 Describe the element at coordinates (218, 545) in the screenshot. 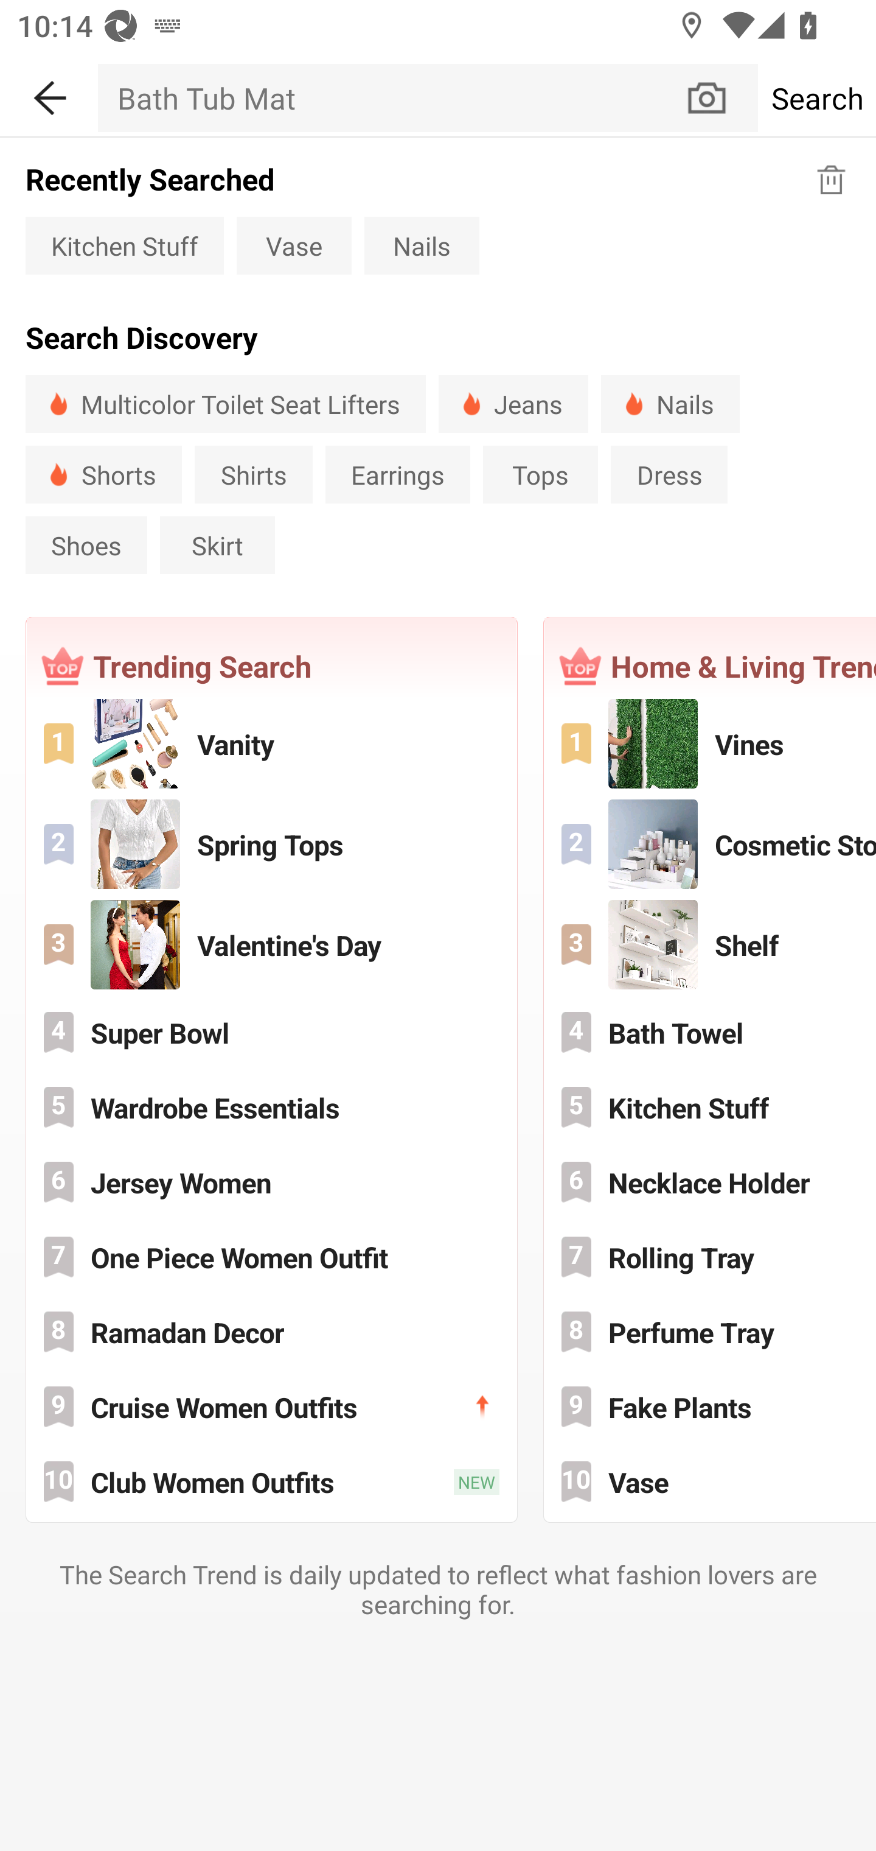

I see `Skirt` at that location.